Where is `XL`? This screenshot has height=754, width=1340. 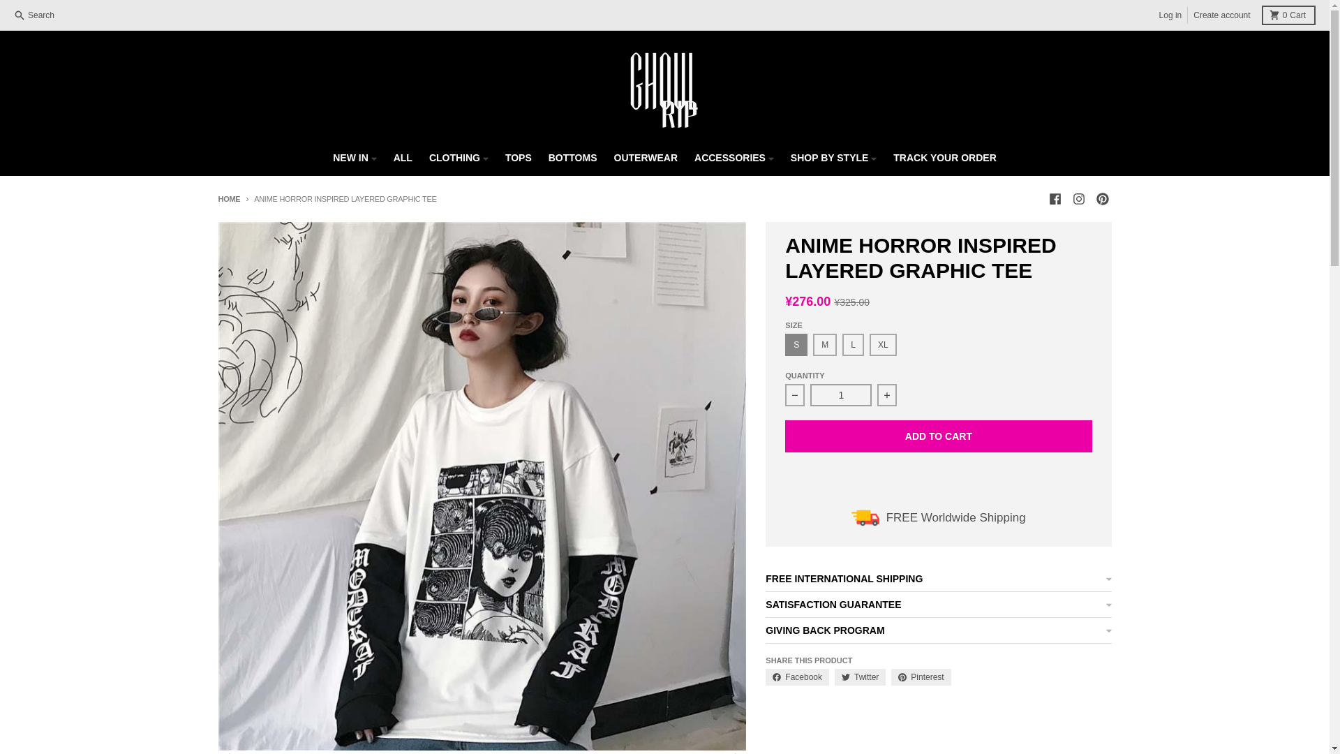
XL is located at coordinates (1170, 15).